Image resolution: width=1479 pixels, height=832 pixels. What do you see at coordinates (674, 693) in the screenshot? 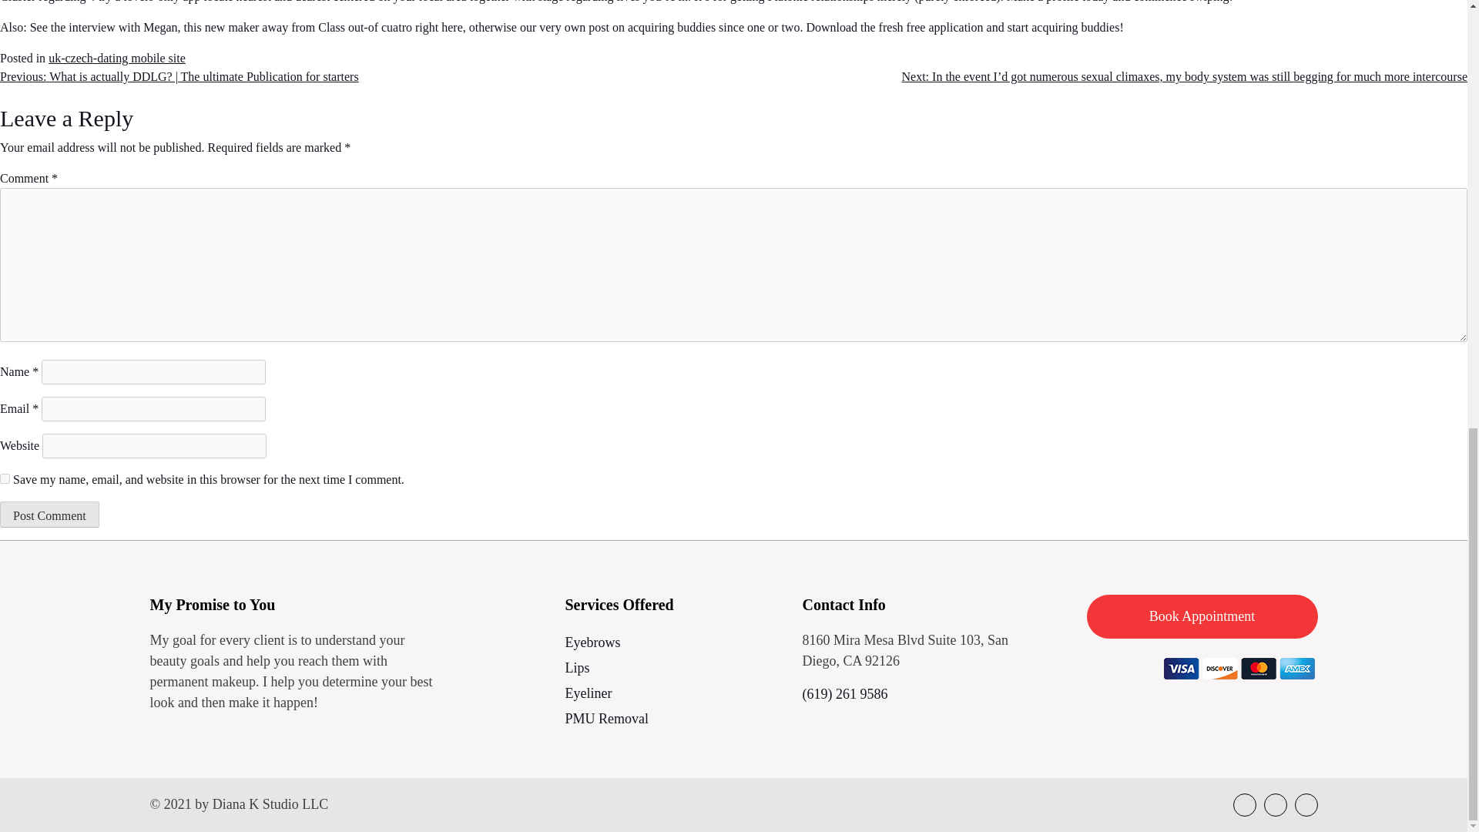
I see `Eyeliner` at bounding box center [674, 693].